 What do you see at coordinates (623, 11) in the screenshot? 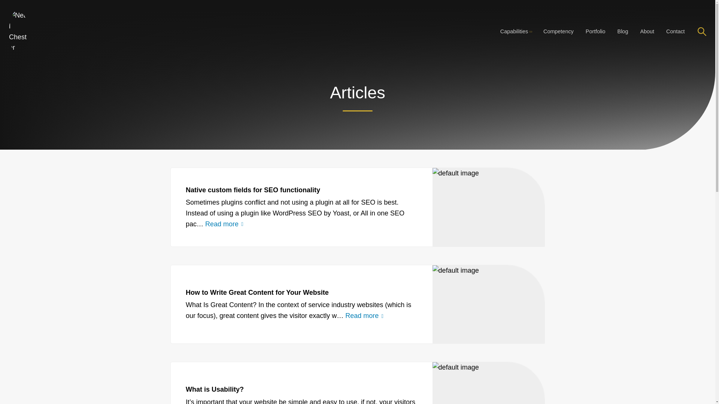
I see `Blog` at bounding box center [623, 11].